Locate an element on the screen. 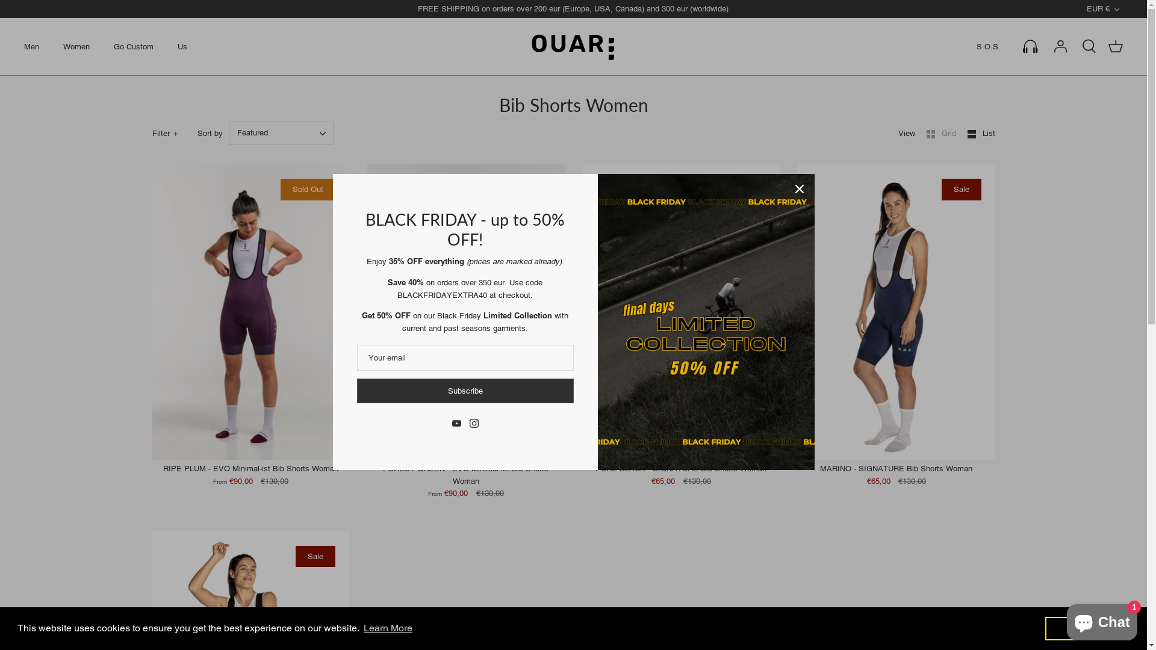  Men is located at coordinates (31, 47).